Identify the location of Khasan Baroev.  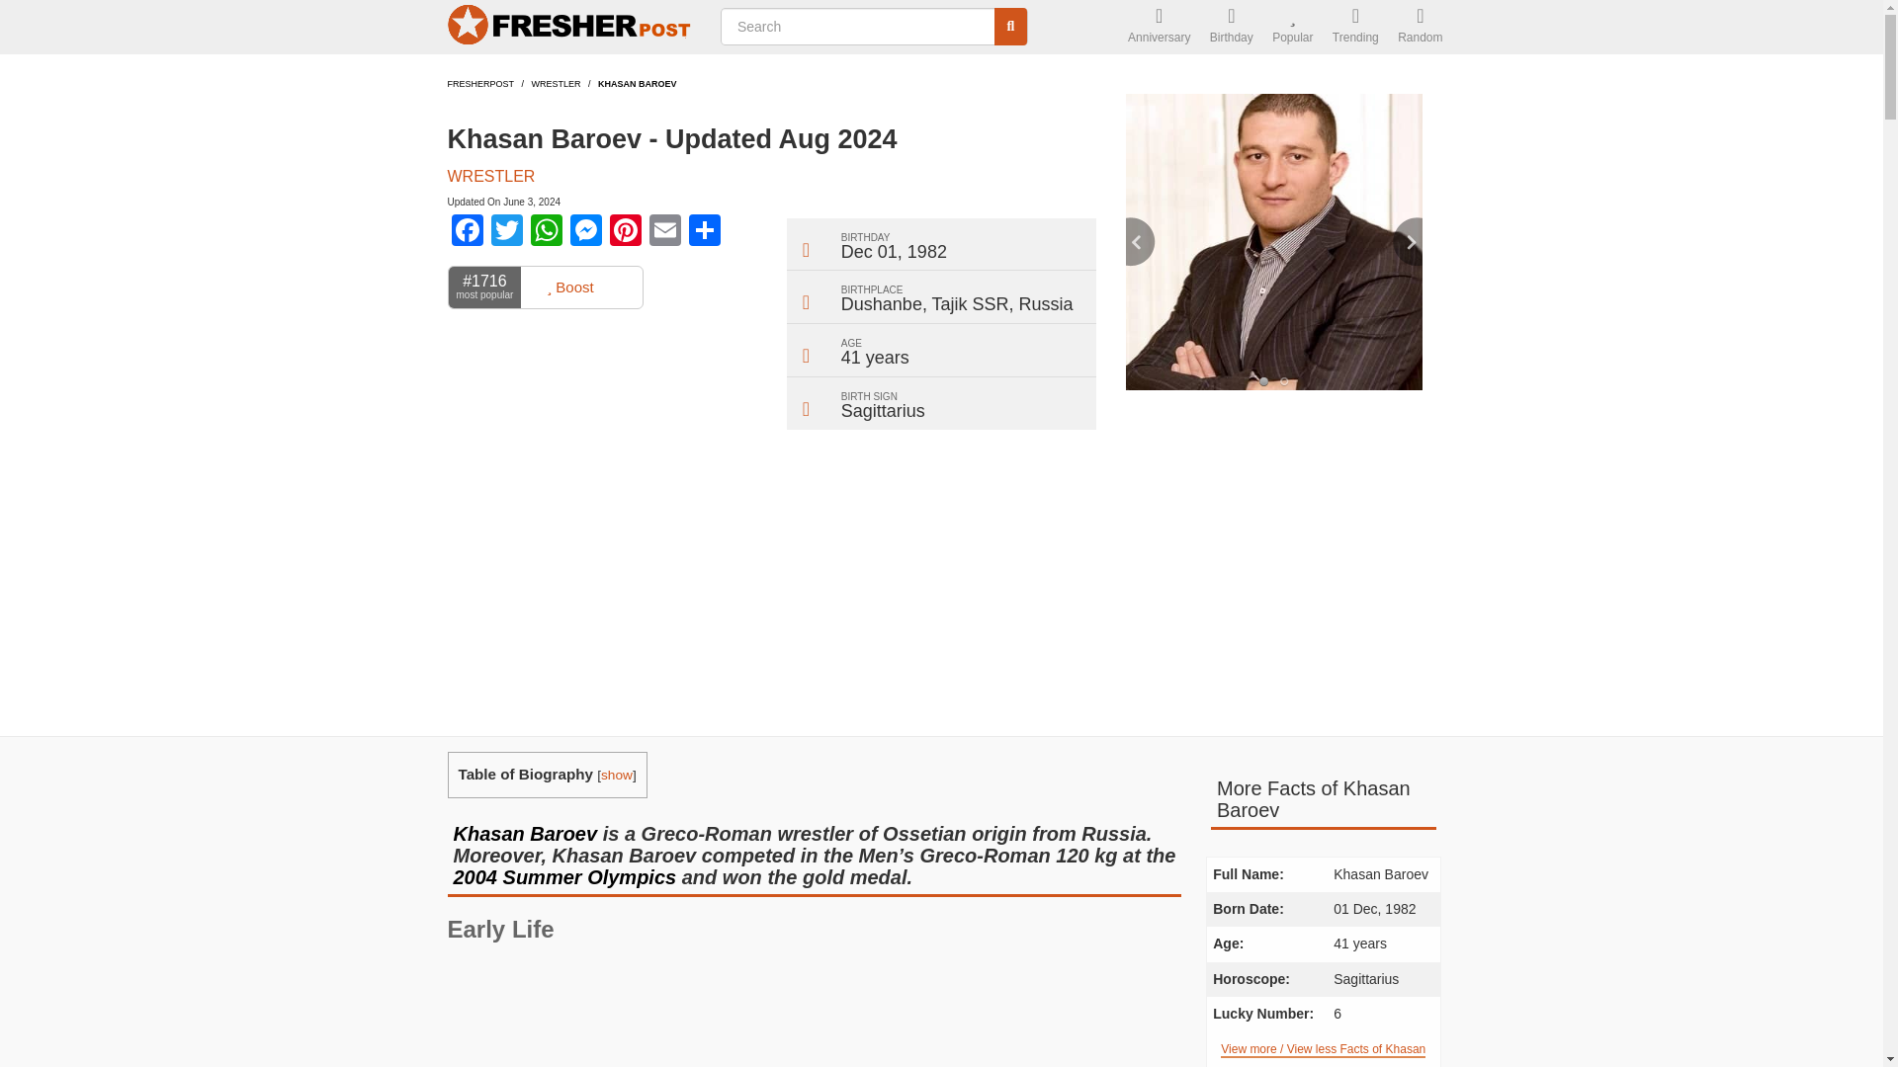
(525, 834).